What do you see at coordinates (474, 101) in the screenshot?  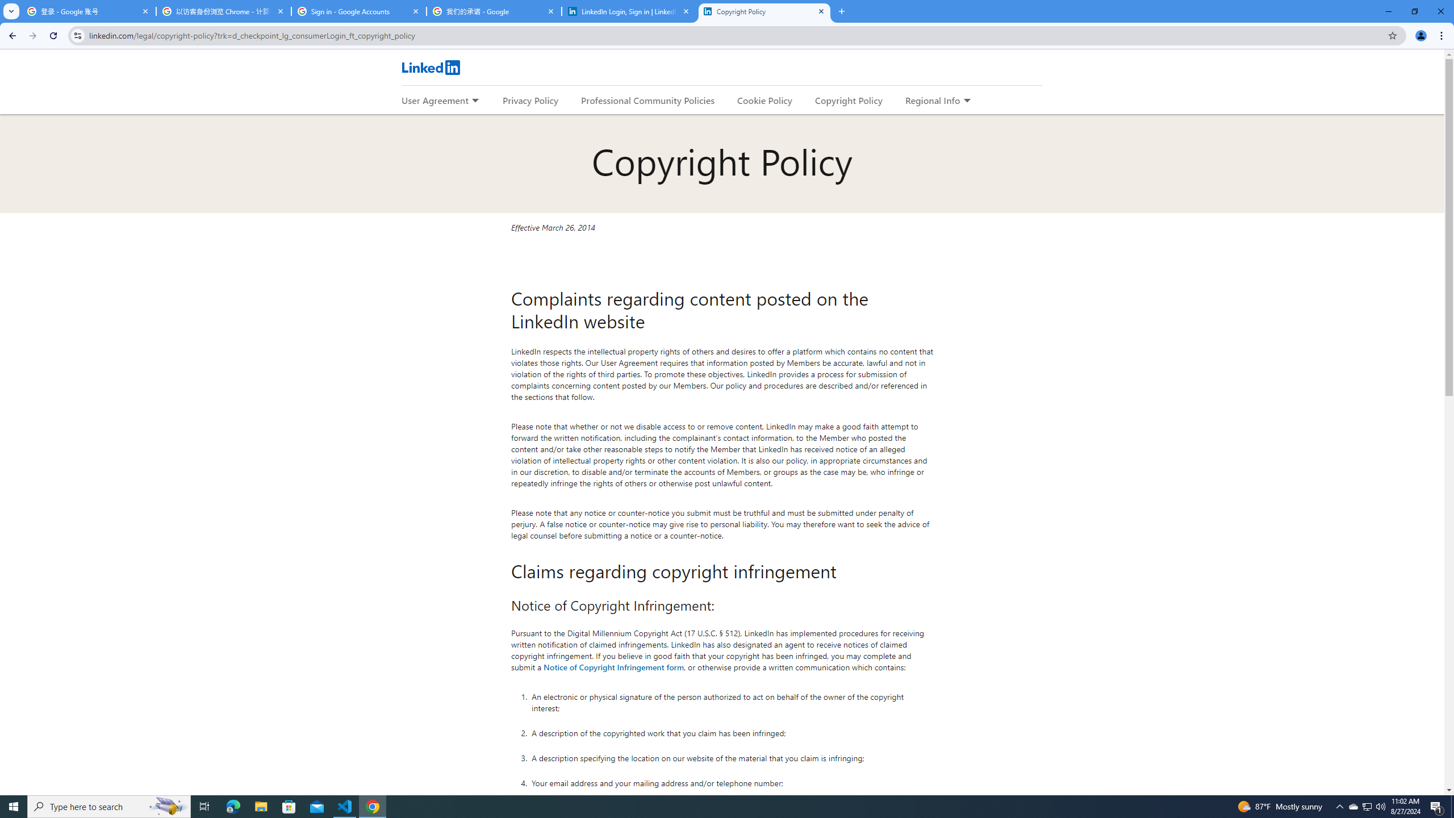 I see `Expand to show more links for User Agreement` at bounding box center [474, 101].